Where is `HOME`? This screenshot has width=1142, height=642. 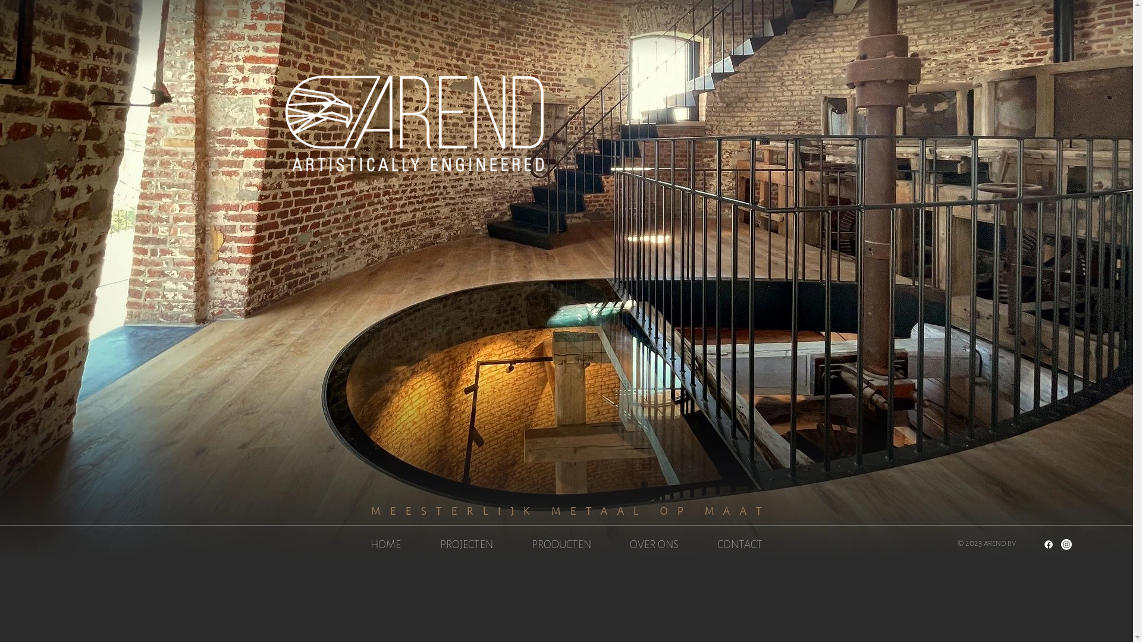
HOME is located at coordinates (385, 545).